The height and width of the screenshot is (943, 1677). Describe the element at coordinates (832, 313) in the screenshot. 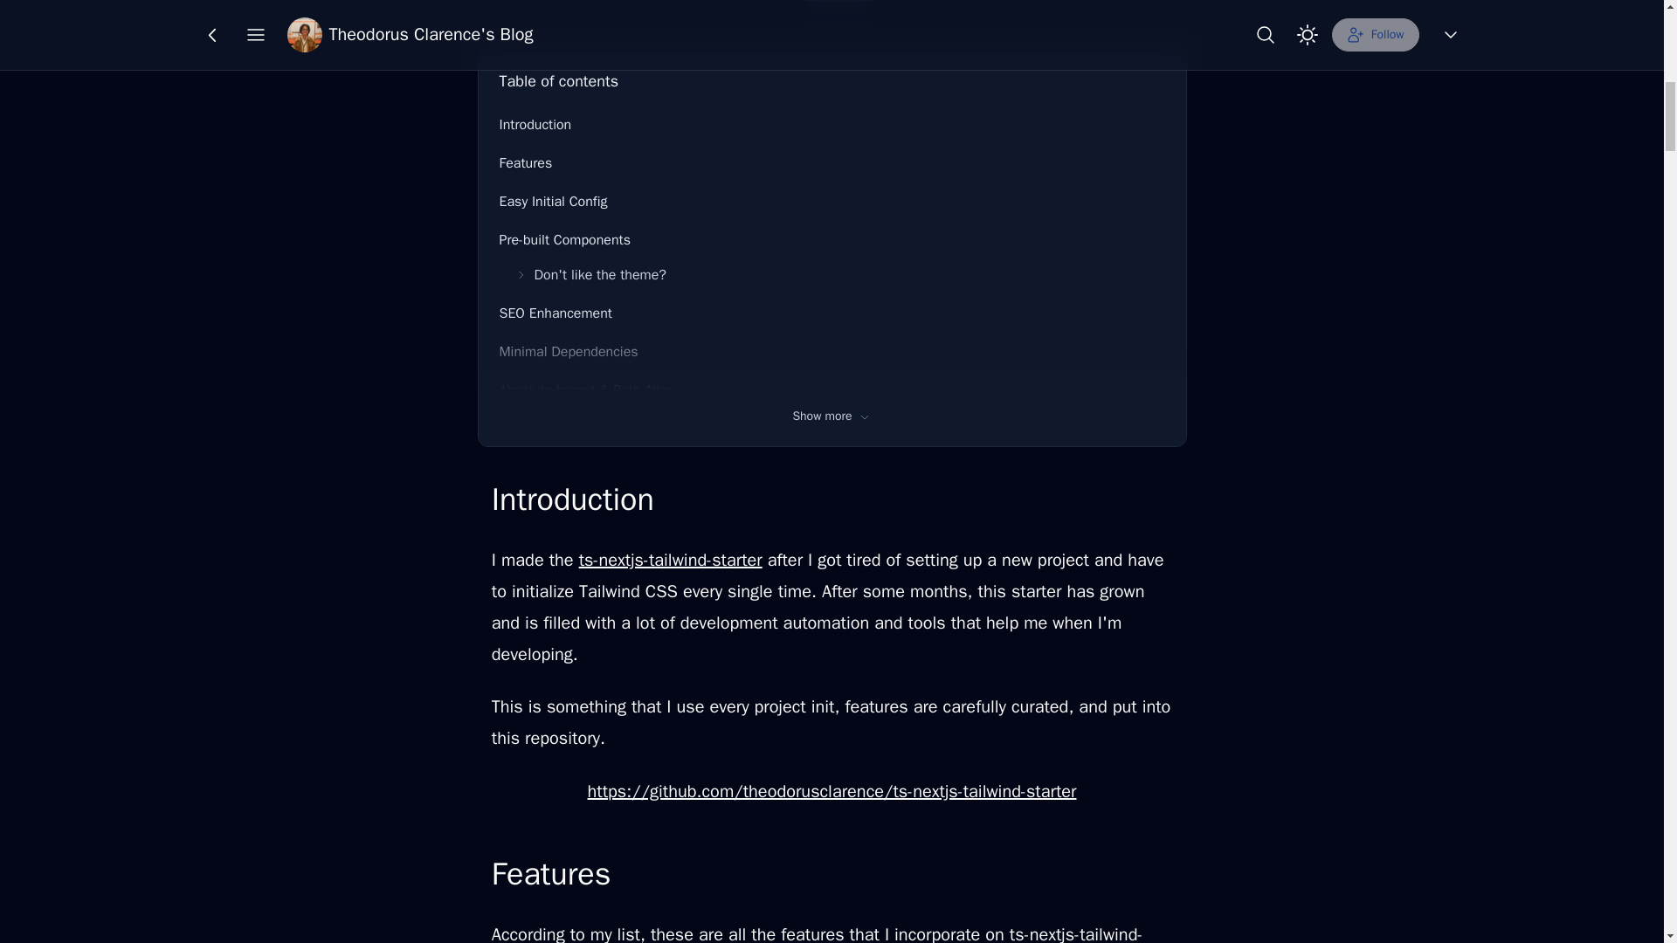

I see `SEO Enhancement` at that location.